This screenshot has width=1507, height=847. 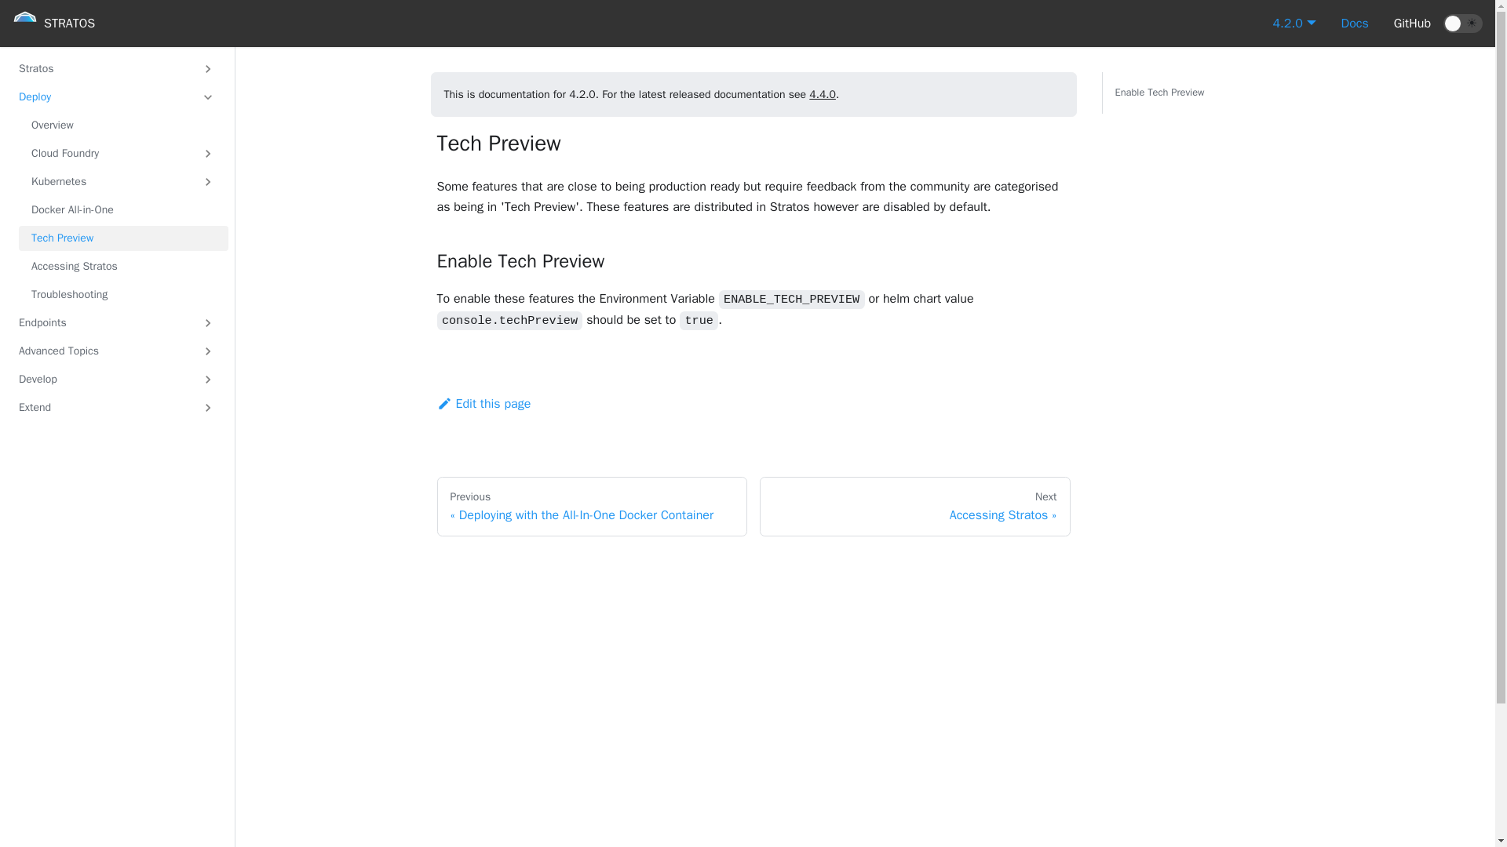 What do you see at coordinates (1355, 24) in the screenshot?
I see `Docs` at bounding box center [1355, 24].